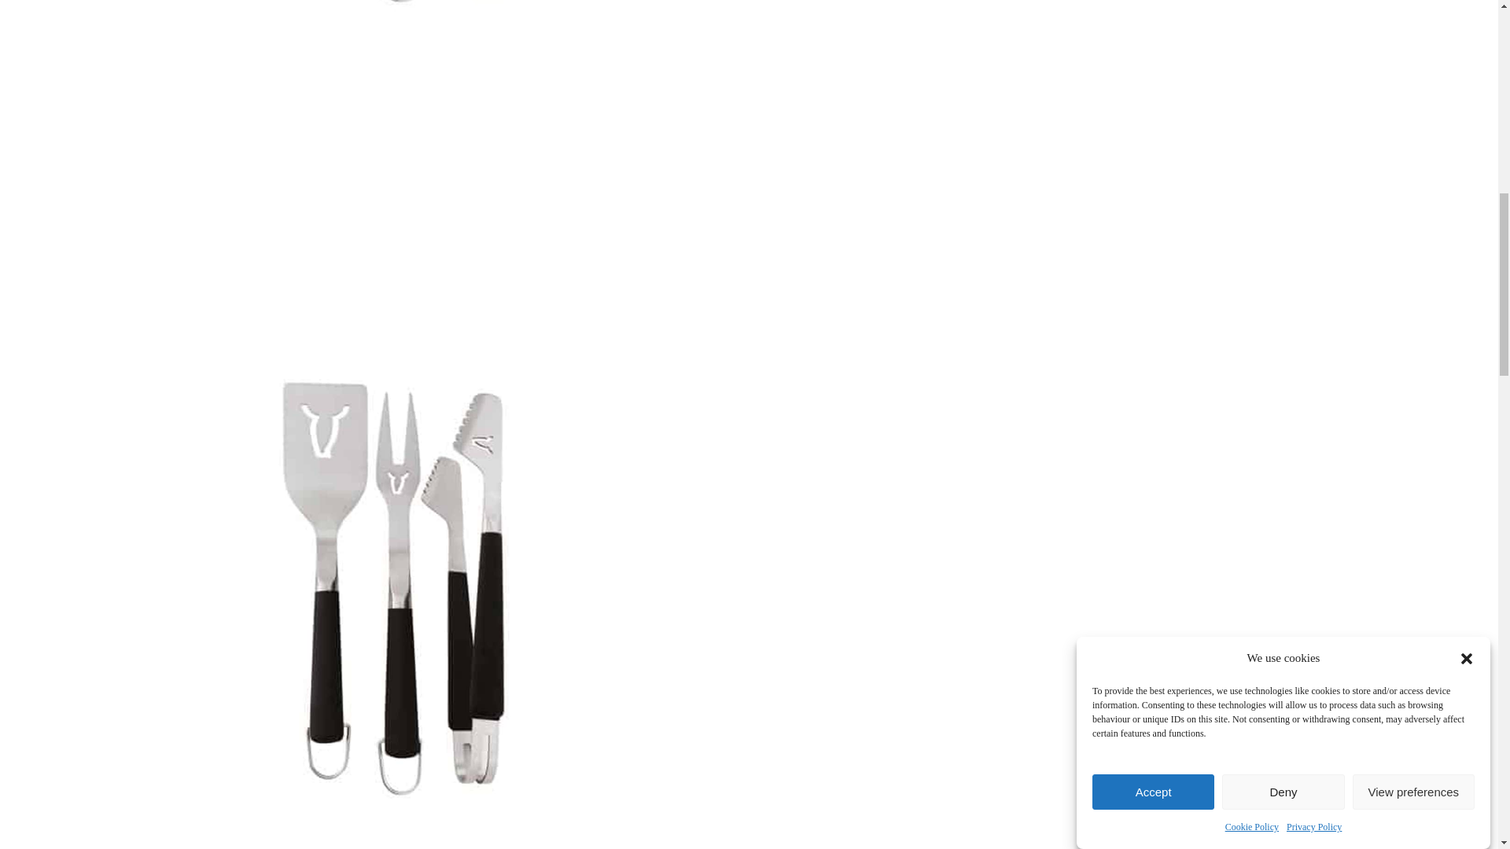  Describe the element at coordinates (1153, 225) in the screenshot. I see `Accept` at that location.